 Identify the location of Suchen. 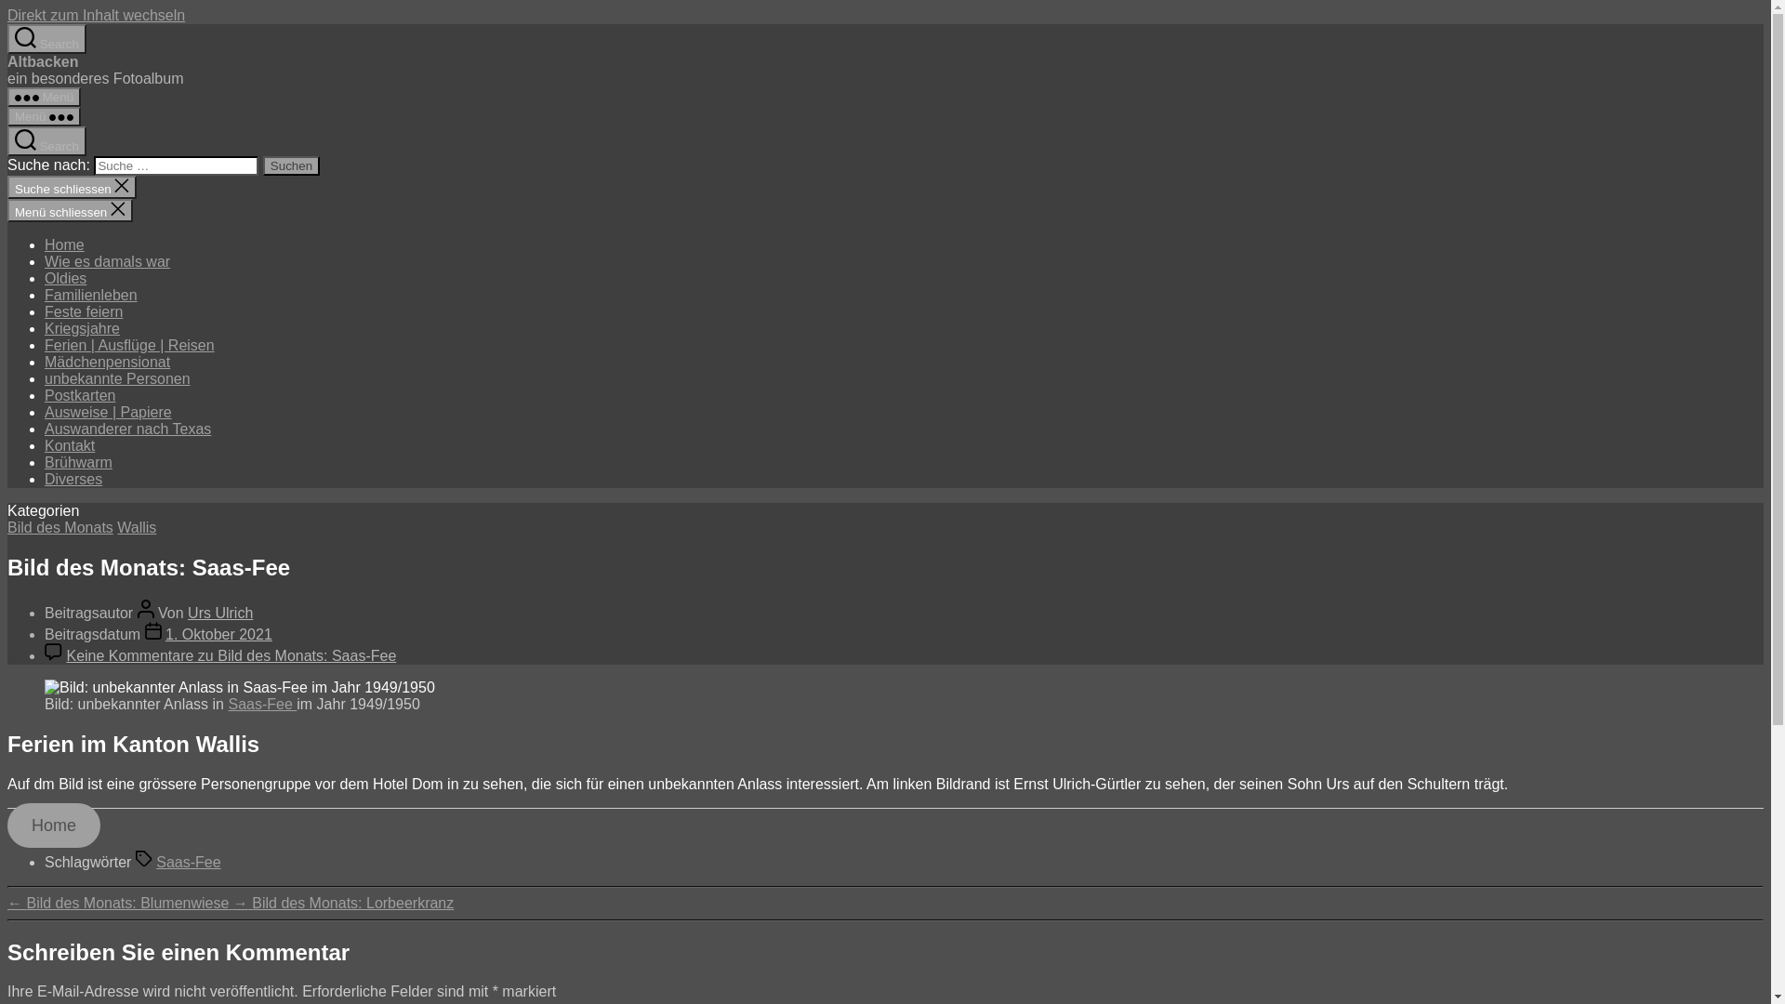
(292, 165).